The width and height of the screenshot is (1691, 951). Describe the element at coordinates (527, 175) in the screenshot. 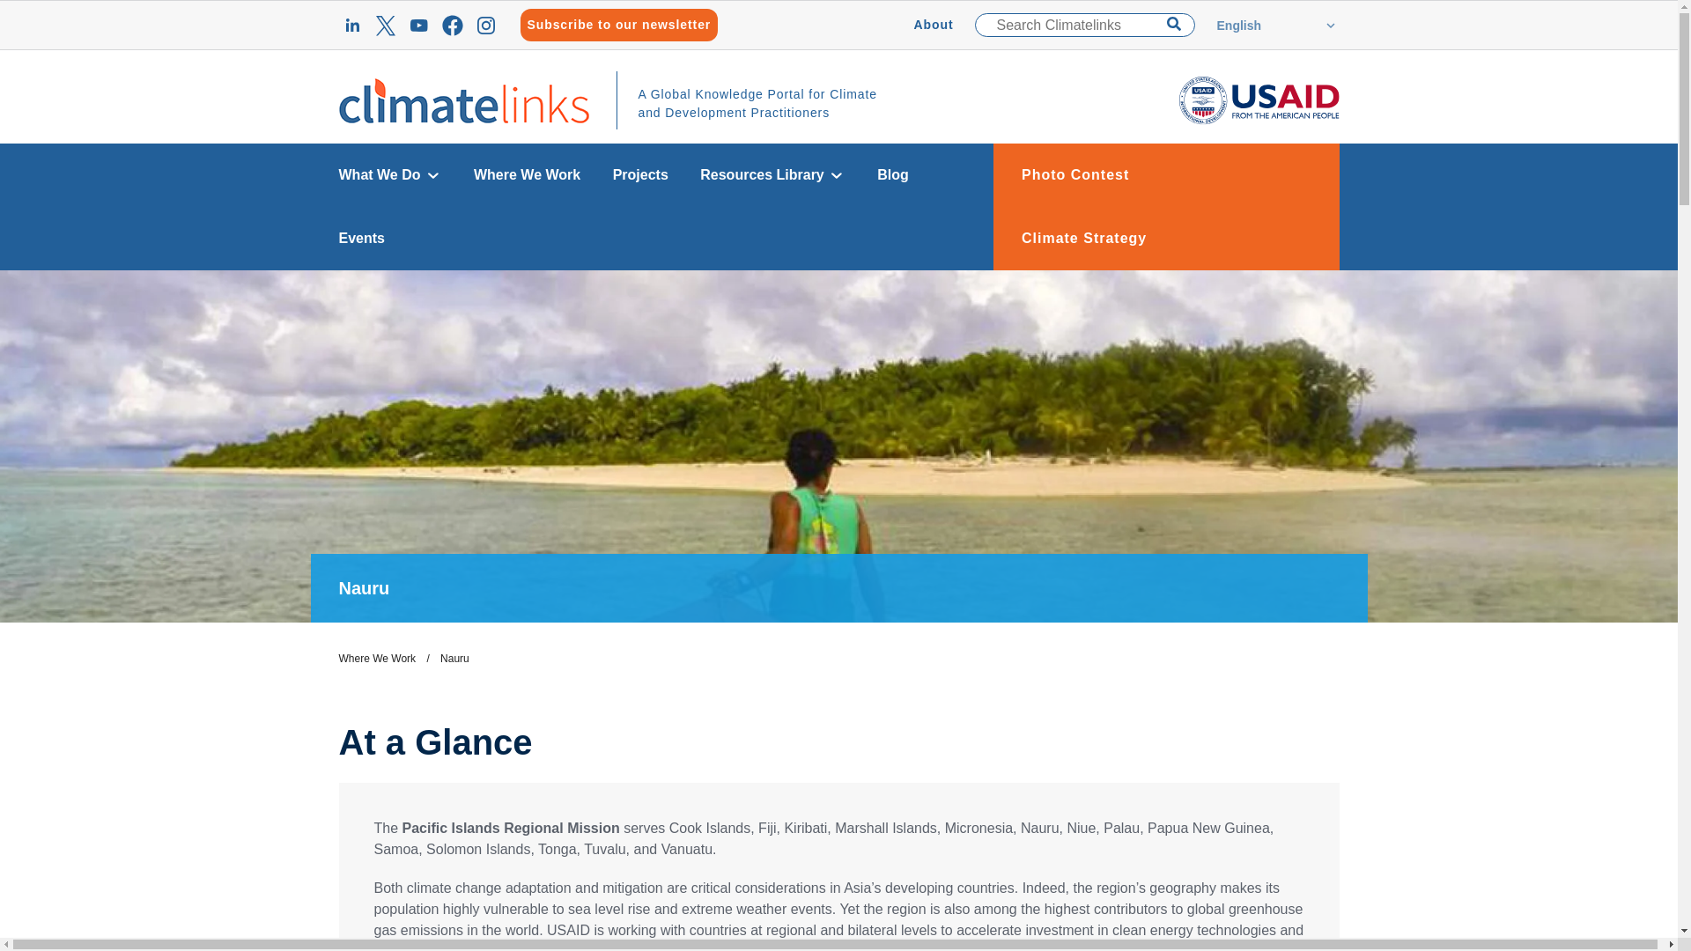

I see `Where We Work` at that location.